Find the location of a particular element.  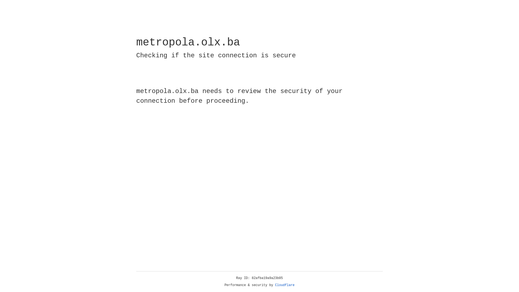

Cloudflare is located at coordinates (285, 285).